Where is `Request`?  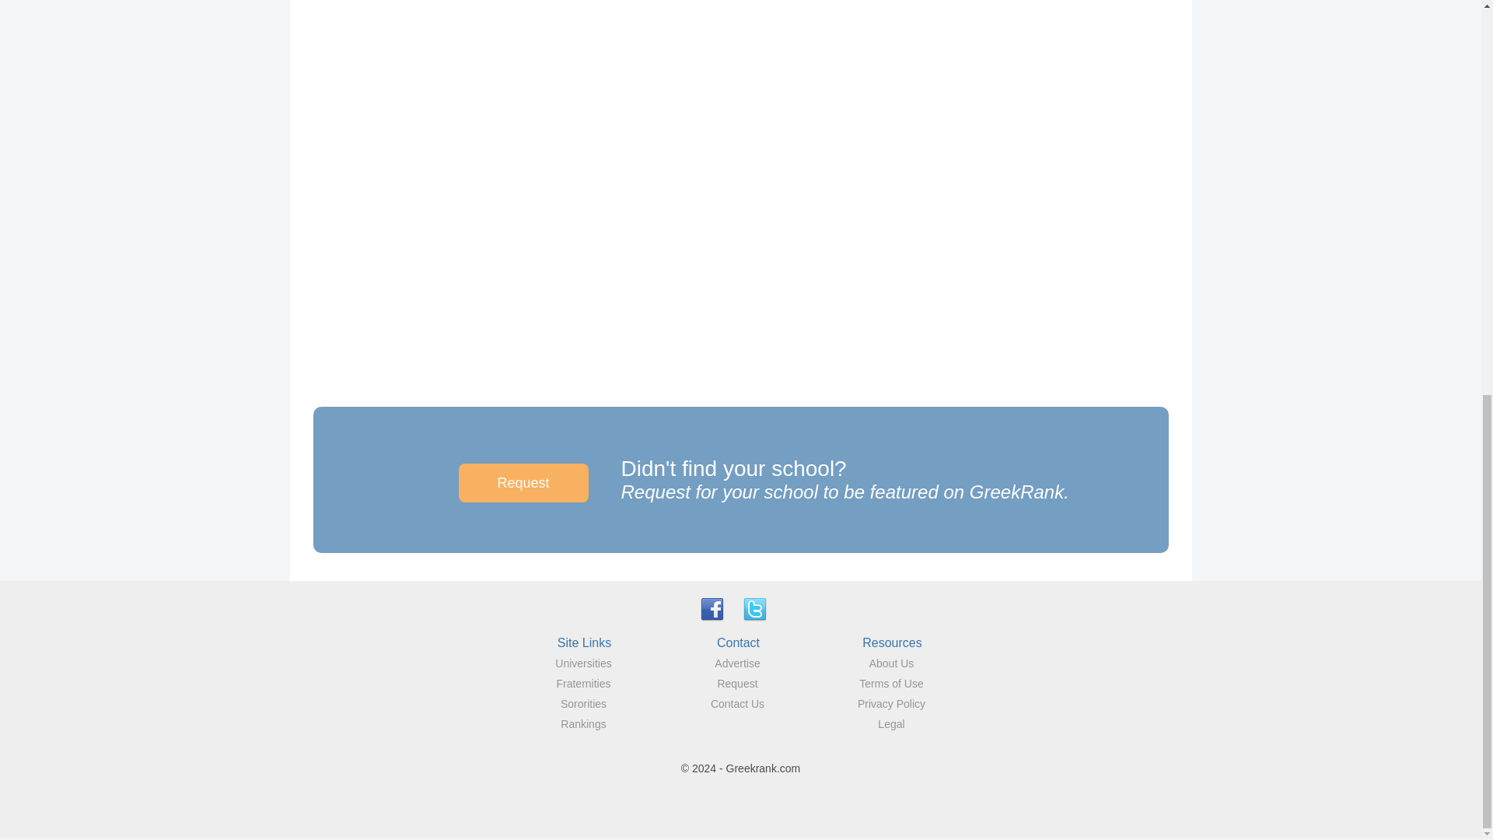 Request is located at coordinates (523, 482).